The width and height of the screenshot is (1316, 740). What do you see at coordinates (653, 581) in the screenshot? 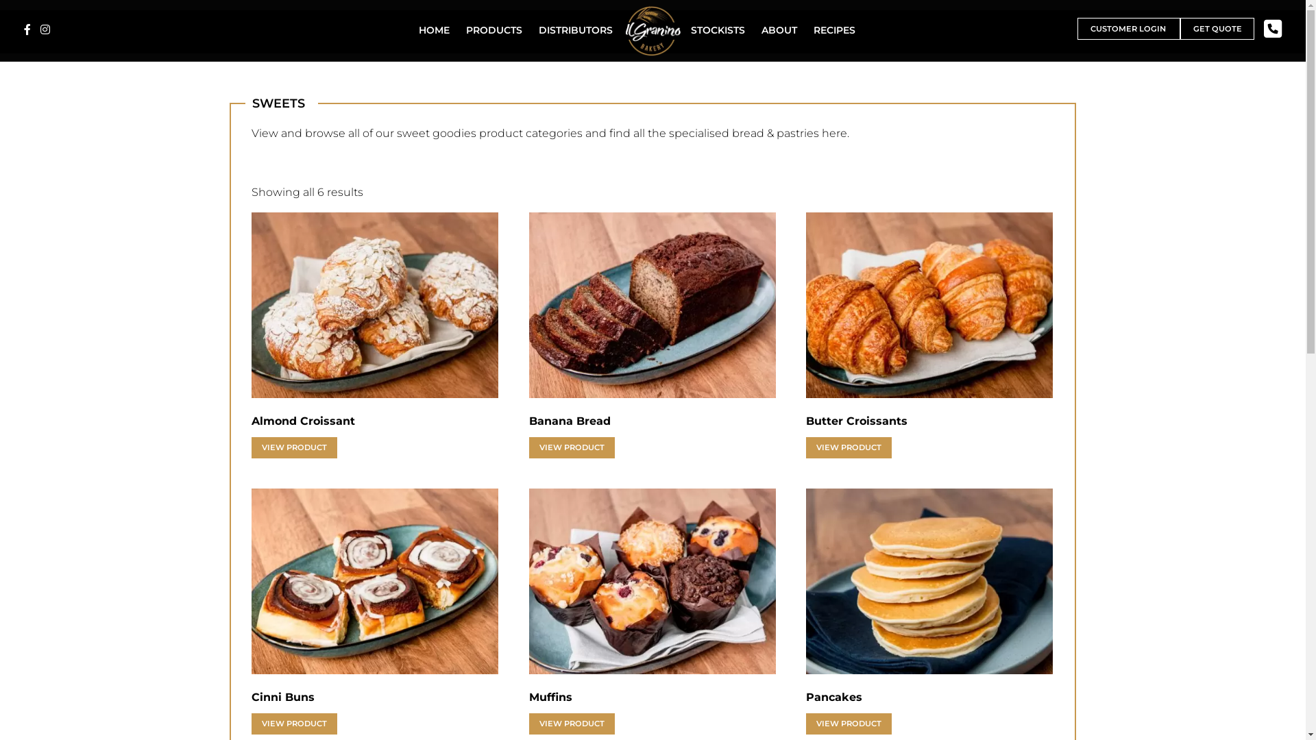
I see `Muffins` at bounding box center [653, 581].